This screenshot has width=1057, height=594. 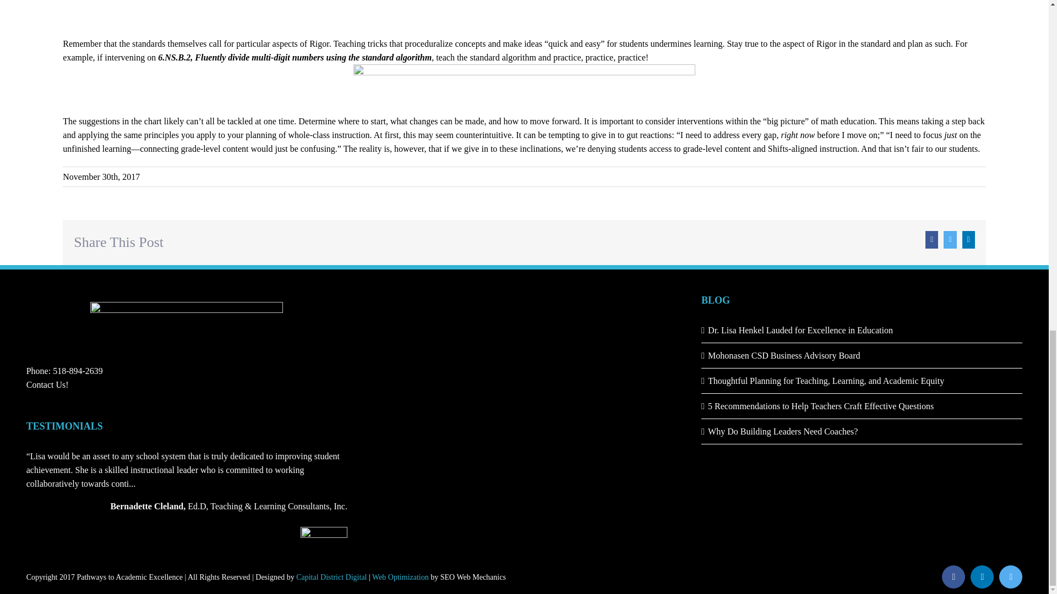 I want to click on Mohonasen CSD Business Advisory Board, so click(x=862, y=355).